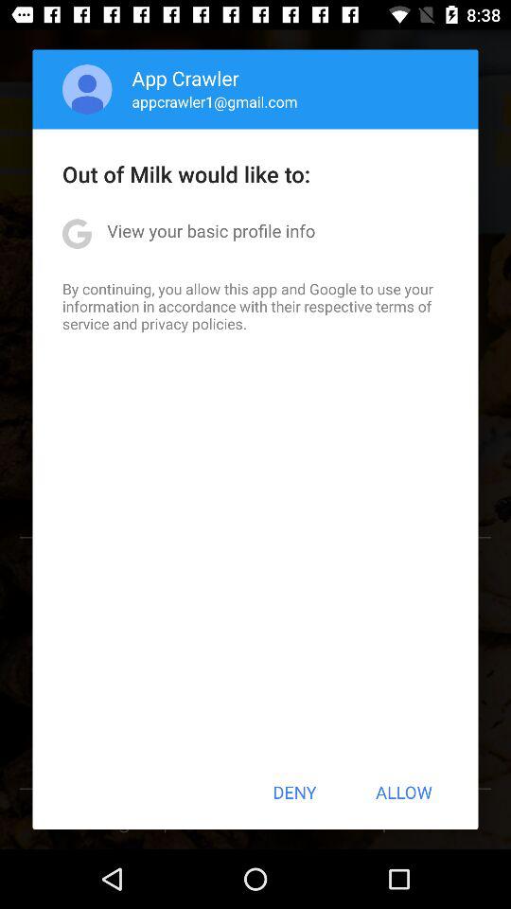  What do you see at coordinates (294, 792) in the screenshot?
I see `click the deny button` at bounding box center [294, 792].